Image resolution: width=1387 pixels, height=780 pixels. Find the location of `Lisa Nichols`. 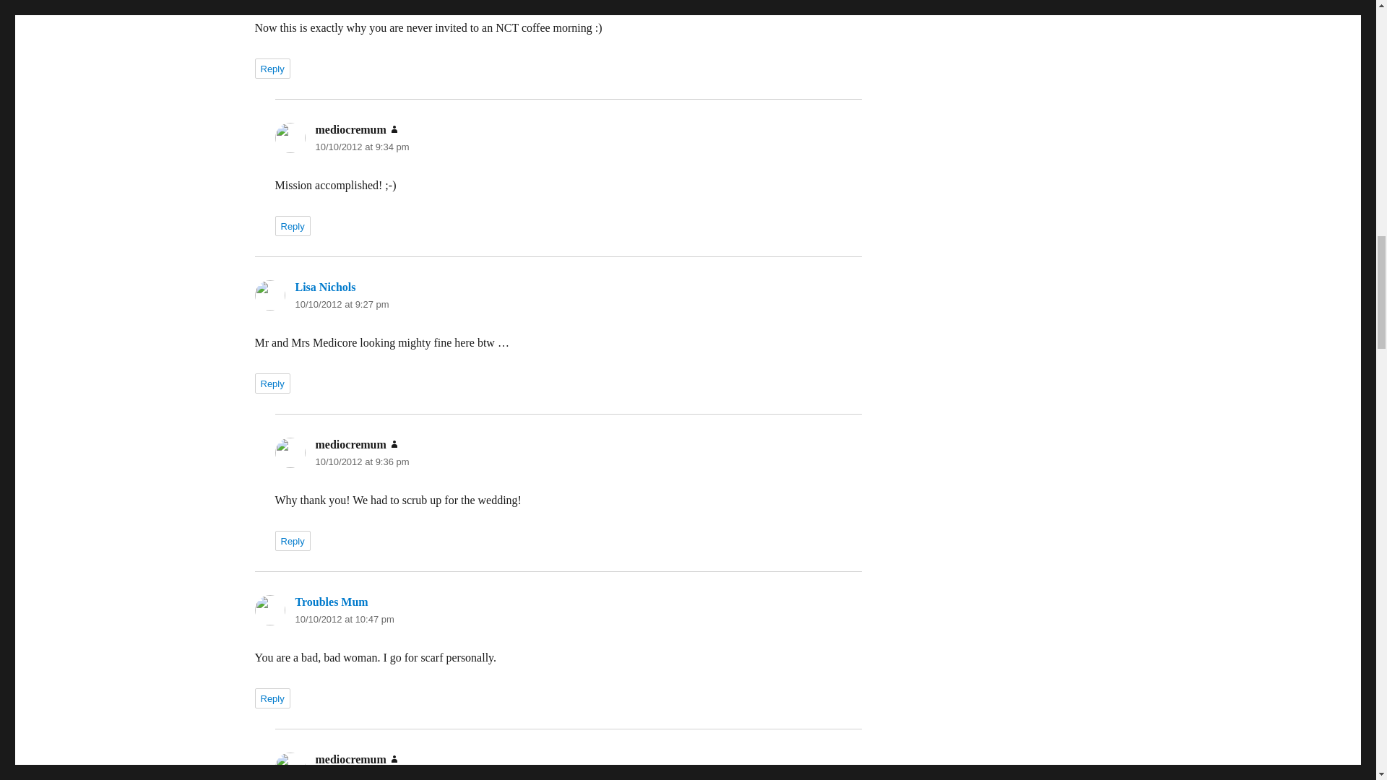

Lisa Nichols is located at coordinates (324, 287).